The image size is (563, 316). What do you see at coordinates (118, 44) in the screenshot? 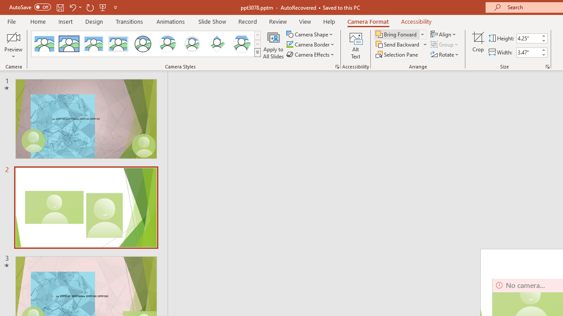
I see `Soft Edge Rectangle` at bounding box center [118, 44].